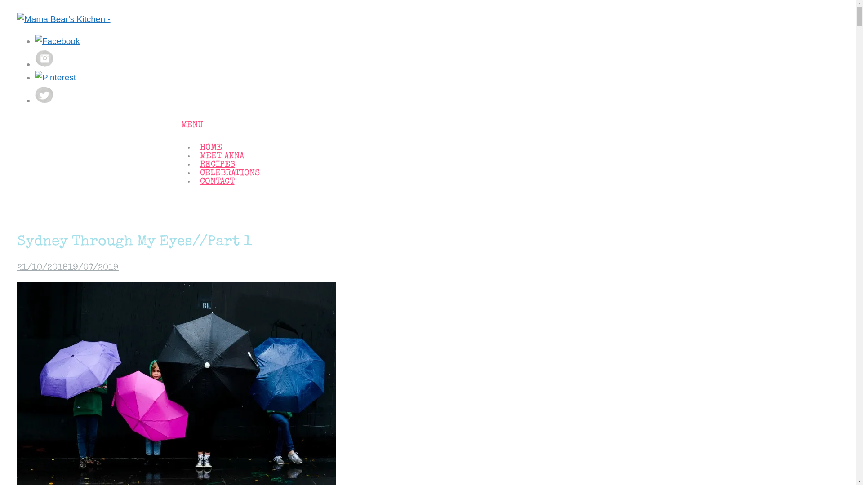 This screenshot has height=485, width=863. Describe the element at coordinates (222, 156) in the screenshot. I see `MEET ANNA` at that location.